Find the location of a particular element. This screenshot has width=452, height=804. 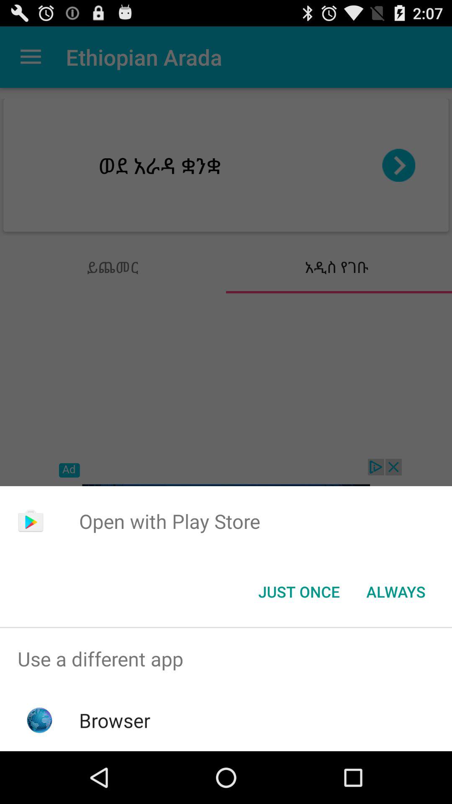

swipe to the use a different is located at coordinates (226, 659).